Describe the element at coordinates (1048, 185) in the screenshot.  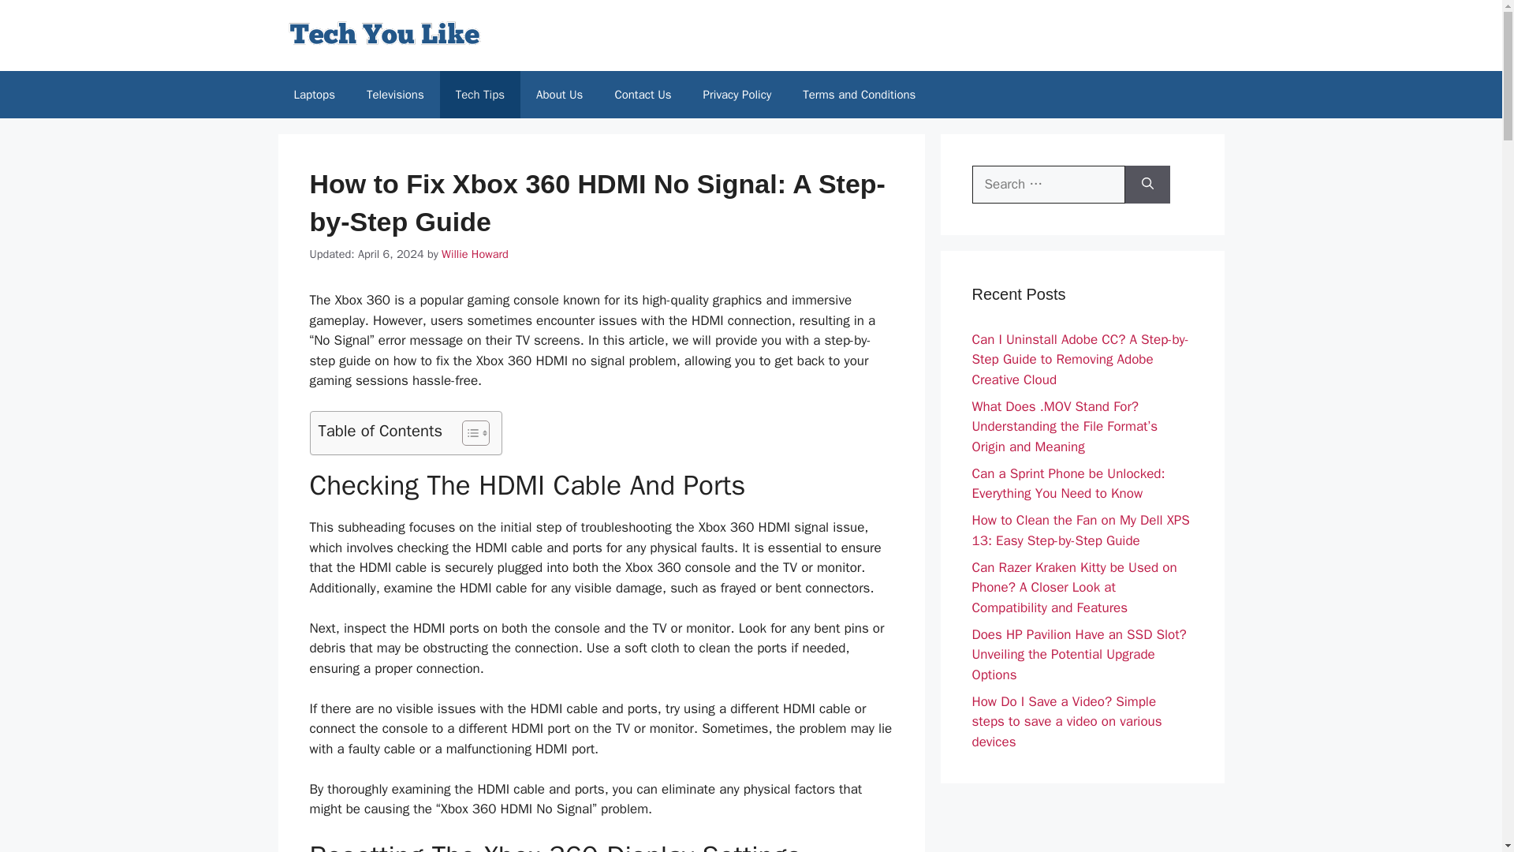
I see `Search for:` at that location.